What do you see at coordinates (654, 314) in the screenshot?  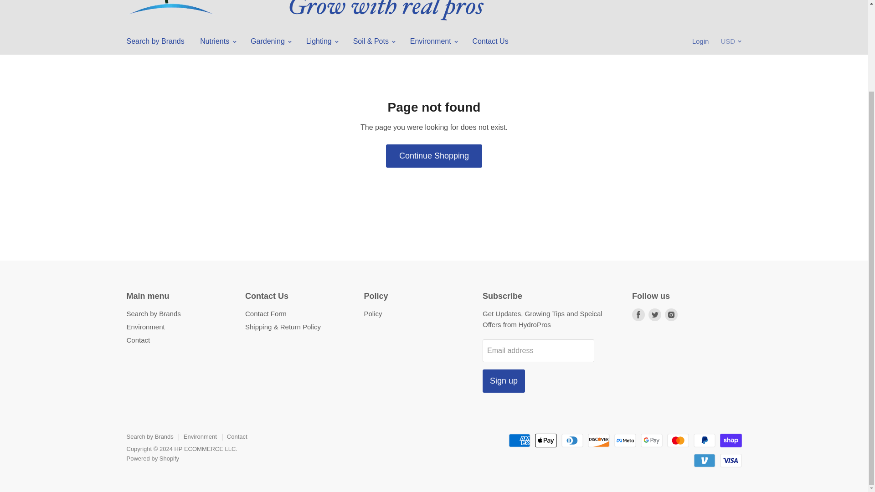 I see `Twitter` at bounding box center [654, 314].